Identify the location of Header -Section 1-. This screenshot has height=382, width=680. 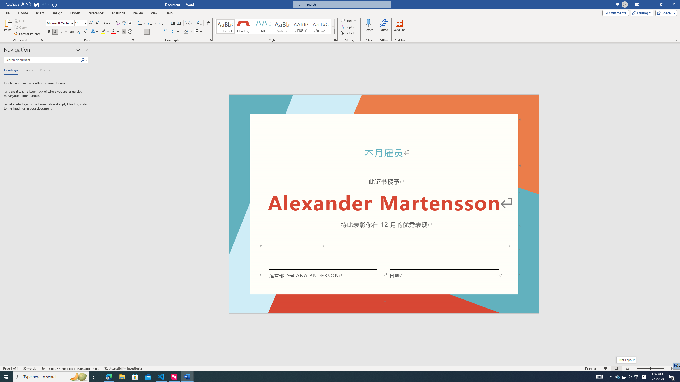
(384, 101).